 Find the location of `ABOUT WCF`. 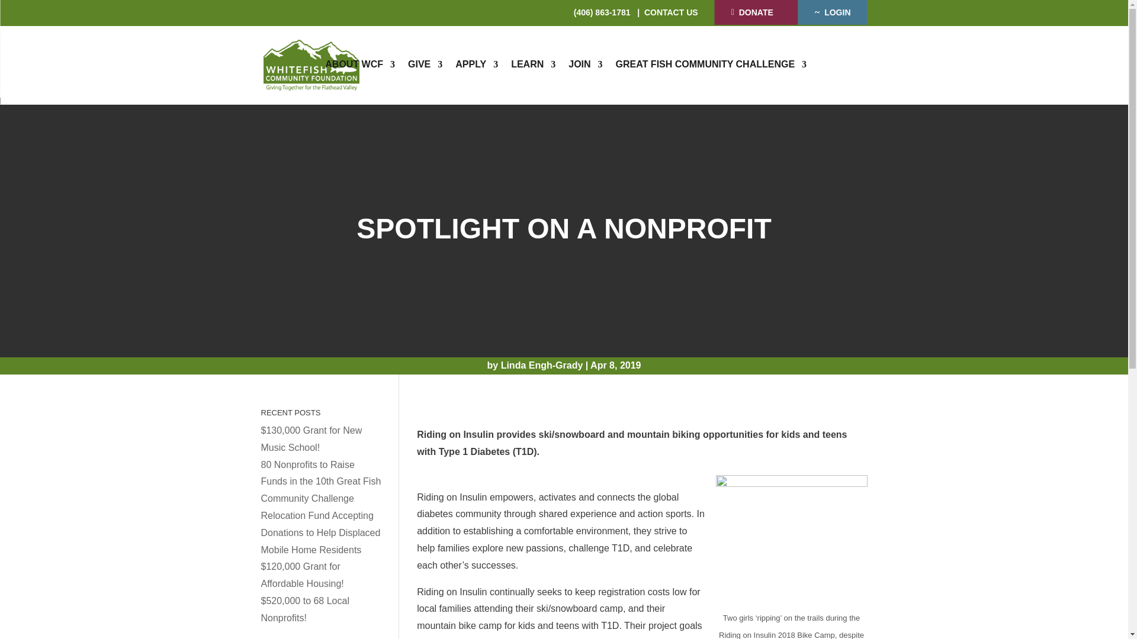

ABOUT WCF is located at coordinates (360, 64).